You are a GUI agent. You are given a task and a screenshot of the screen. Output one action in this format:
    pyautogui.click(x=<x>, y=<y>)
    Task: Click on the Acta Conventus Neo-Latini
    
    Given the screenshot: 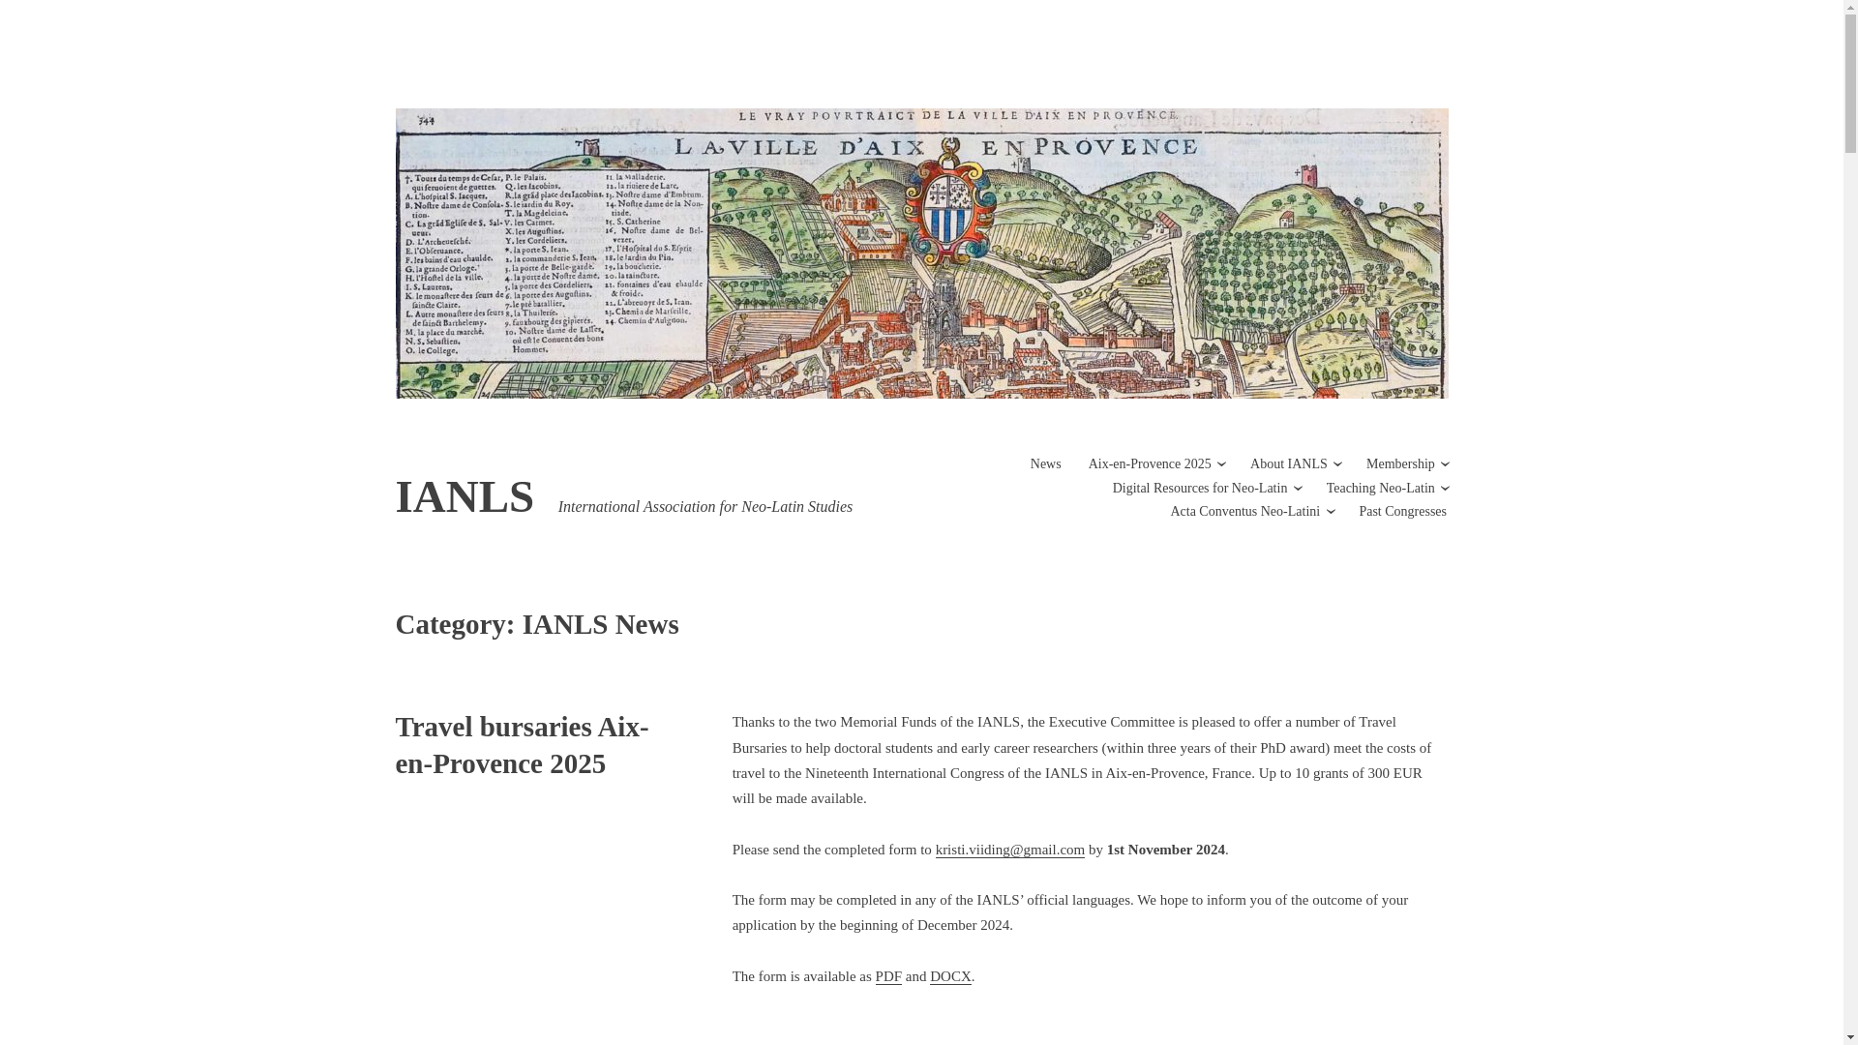 What is the action you would take?
    pyautogui.click(x=1244, y=511)
    